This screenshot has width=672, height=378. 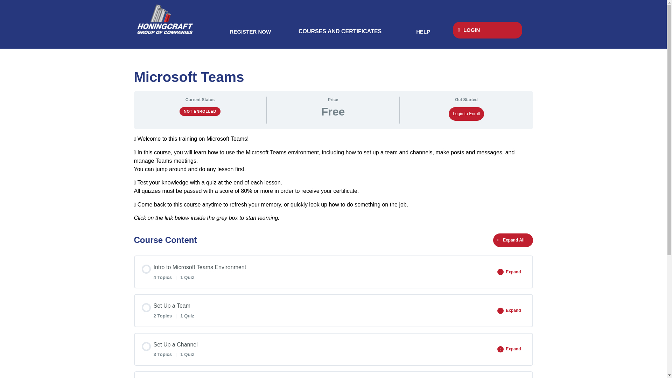 What do you see at coordinates (487, 30) in the screenshot?
I see `LOGIN` at bounding box center [487, 30].